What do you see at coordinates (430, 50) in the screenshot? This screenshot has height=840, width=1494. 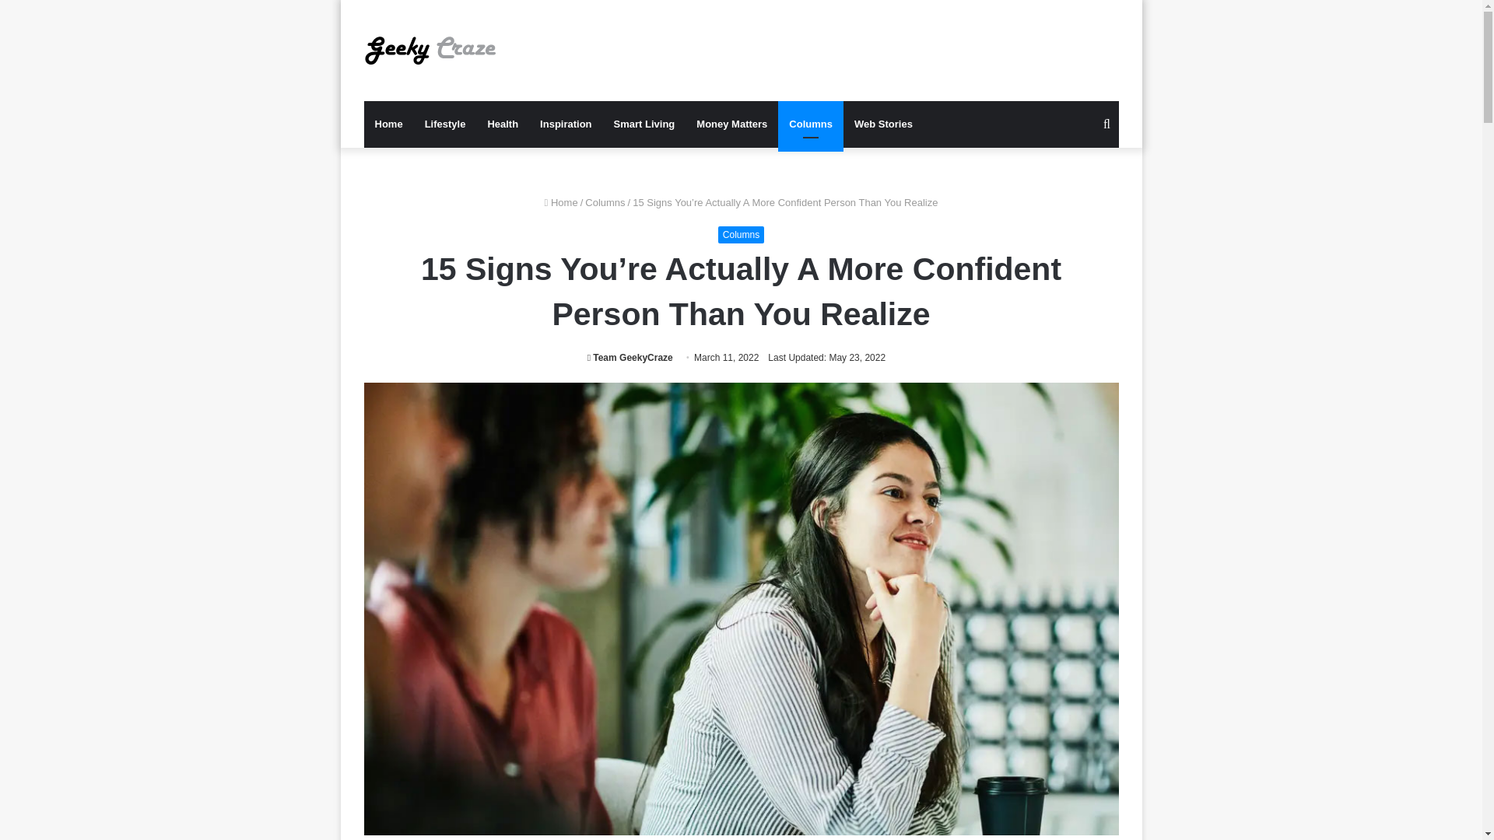 I see `Geeky Craze` at bounding box center [430, 50].